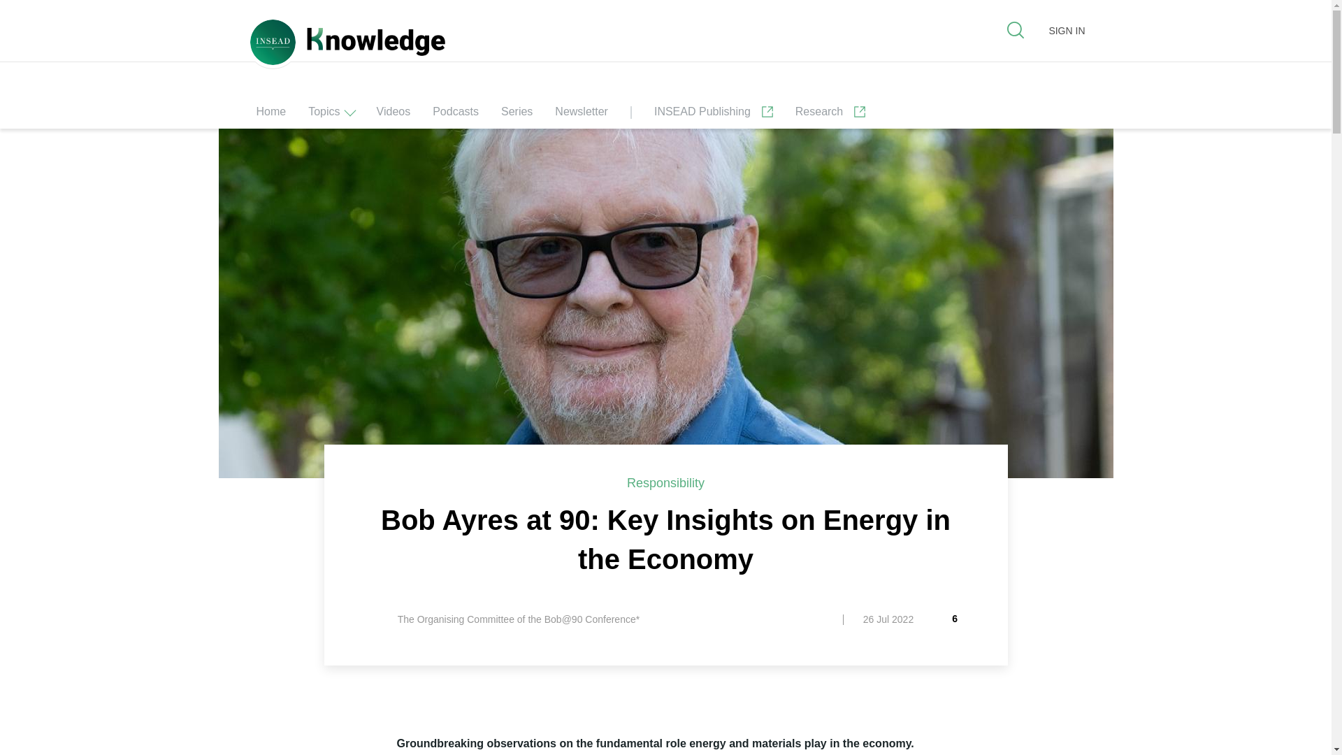  I want to click on INSEAD Publishing, so click(713, 115).